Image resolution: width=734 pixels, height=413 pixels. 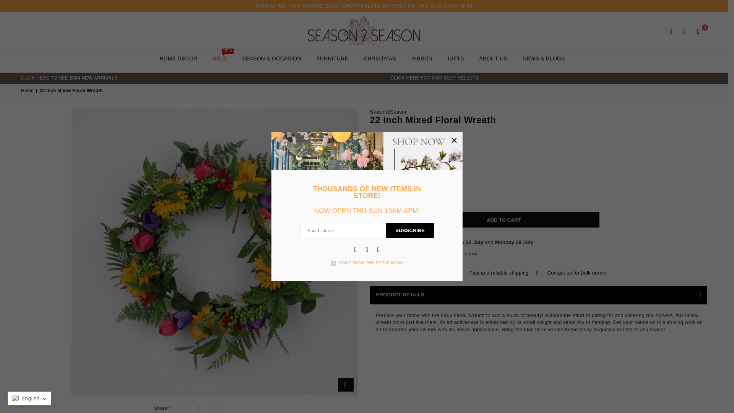 What do you see at coordinates (356, 249) in the screenshot?
I see `Facebook` at bounding box center [356, 249].